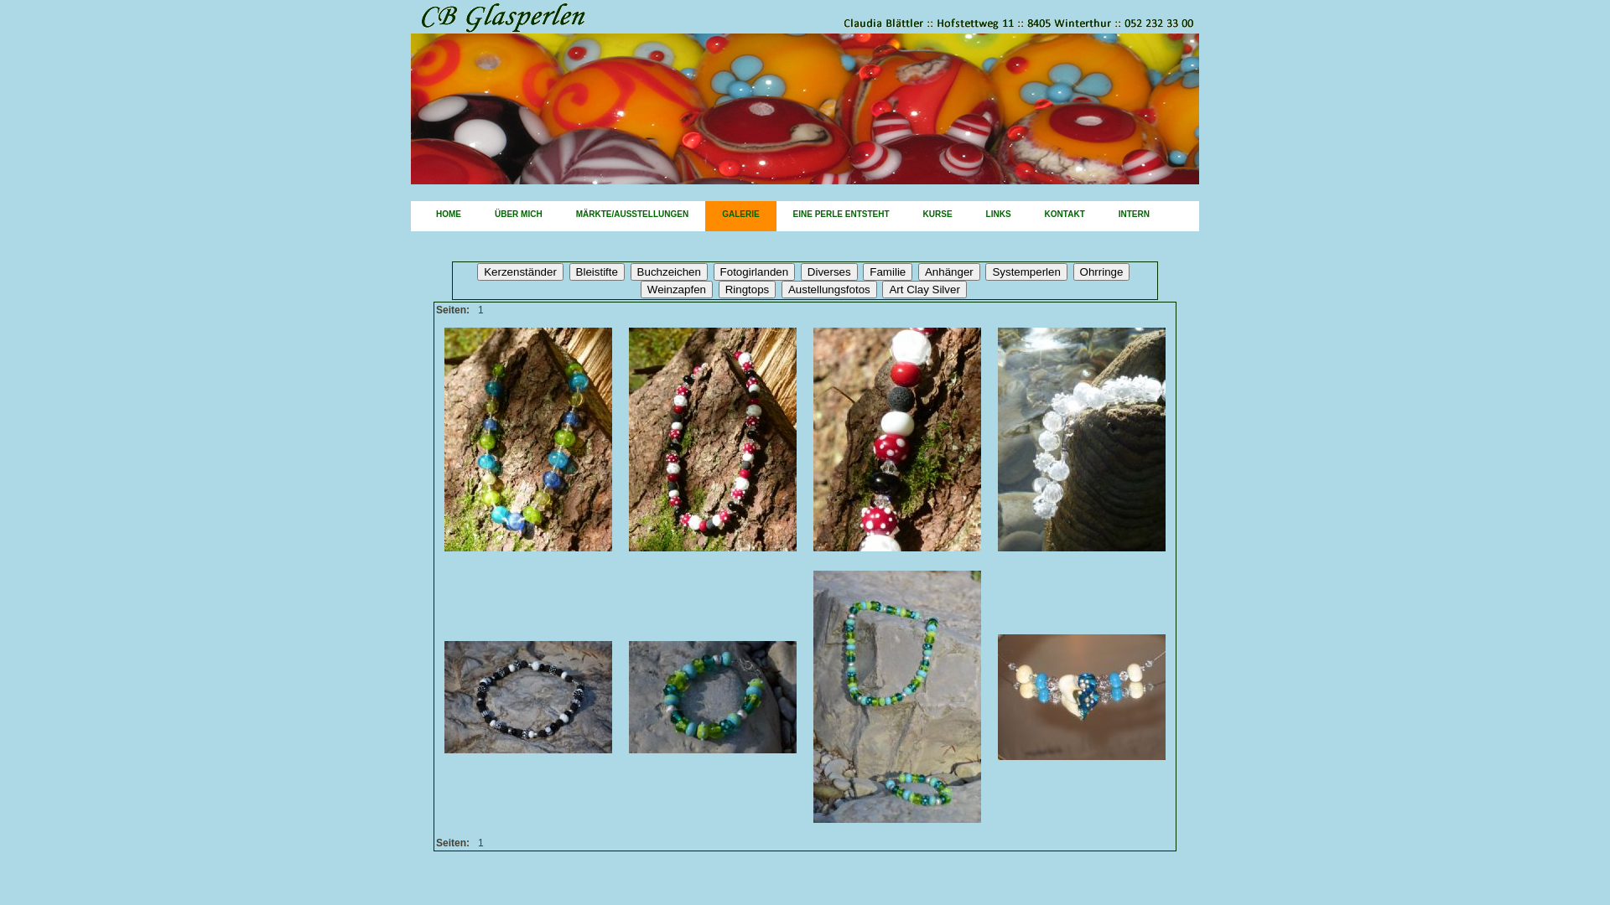 The width and height of the screenshot is (1610, 905). What do you see at coordinates (597, 271) in the screenshot?
I see `Bleistifte` at bounding box center [597, 271].